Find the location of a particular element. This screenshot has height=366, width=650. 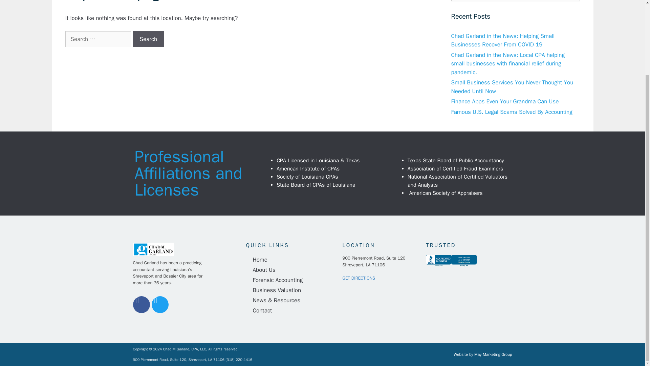

About Us is located at coordinates (290, 270).